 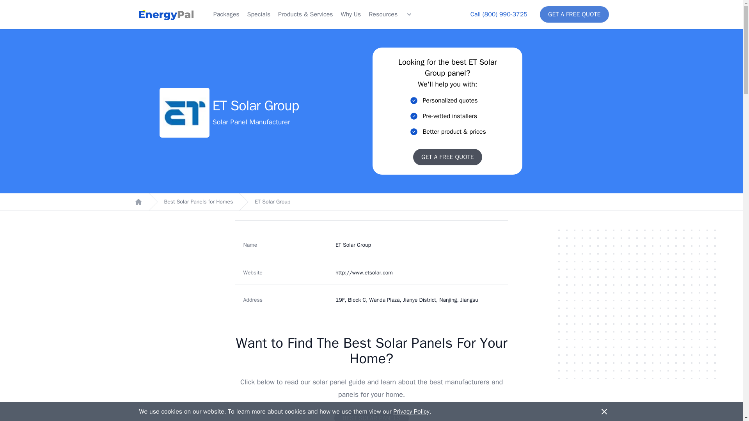 I want to click on ET Solar Group, so click(x=272, y=202).